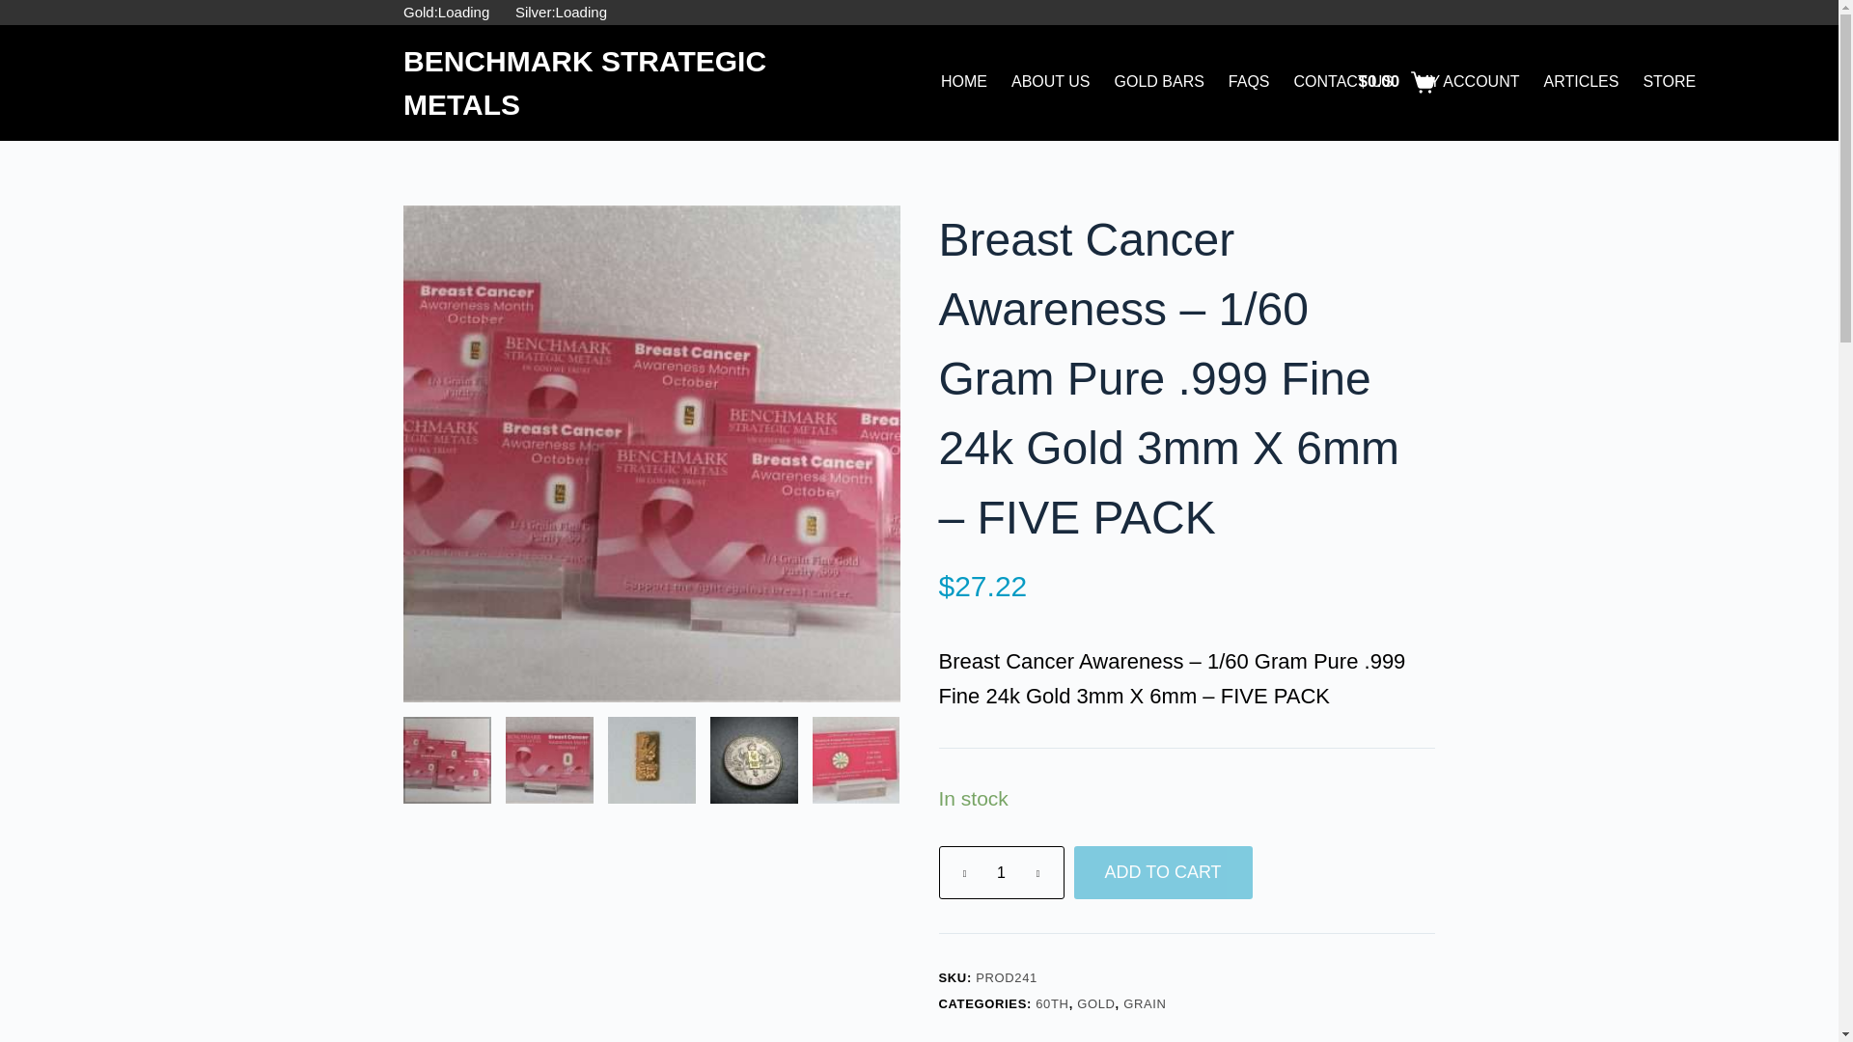 This screenshot has height=1042, width=1853. What do you see at coordinates (447, 758) in the screenshot?
I see `5 pack` at bounding box center [447, 758].